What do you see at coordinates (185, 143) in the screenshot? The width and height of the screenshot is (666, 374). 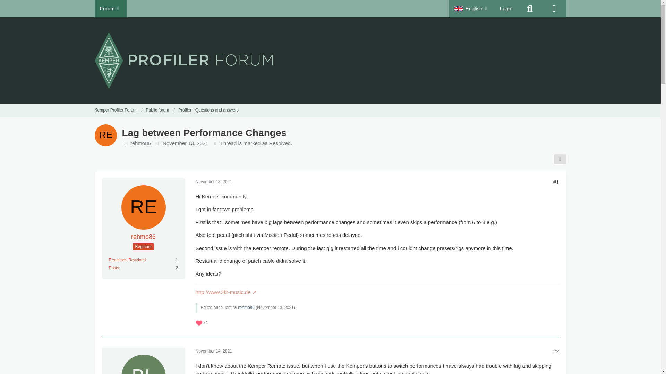 I see `November 13, 2021November 13, 2021 at 3:15 PM` at bounding box center [185, 143].